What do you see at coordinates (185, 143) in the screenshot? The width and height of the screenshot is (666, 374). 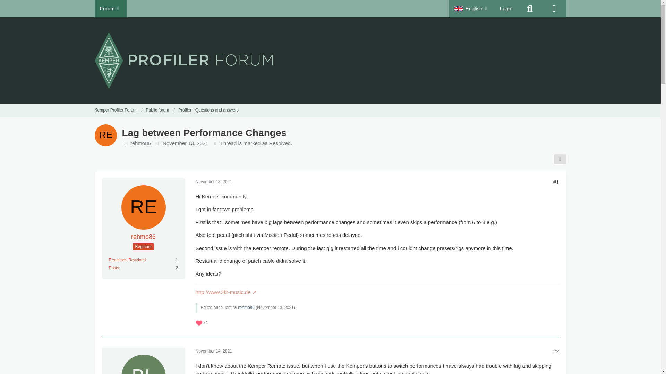 I see `November 13, 2021November 13, 2021 at 3:15 PM` at bounding box center [185, 143].